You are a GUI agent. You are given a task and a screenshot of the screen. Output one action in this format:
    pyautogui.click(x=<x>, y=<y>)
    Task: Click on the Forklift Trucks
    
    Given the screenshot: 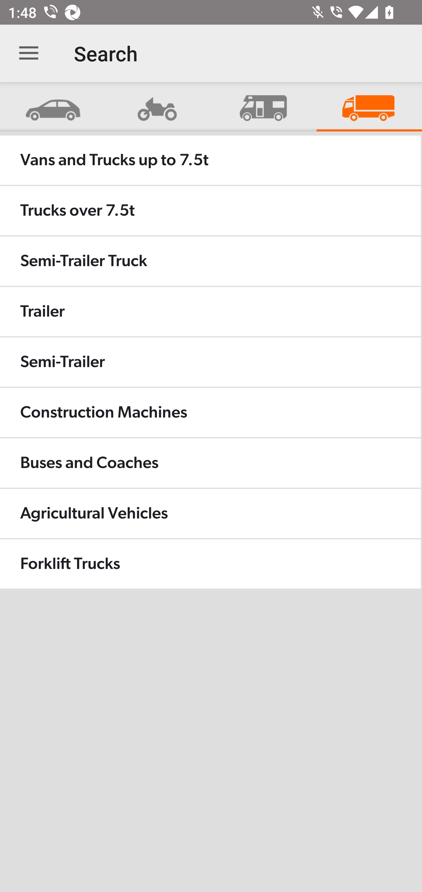 What is the action you would take?
    pyautogui.click(x=210, y=564)
    